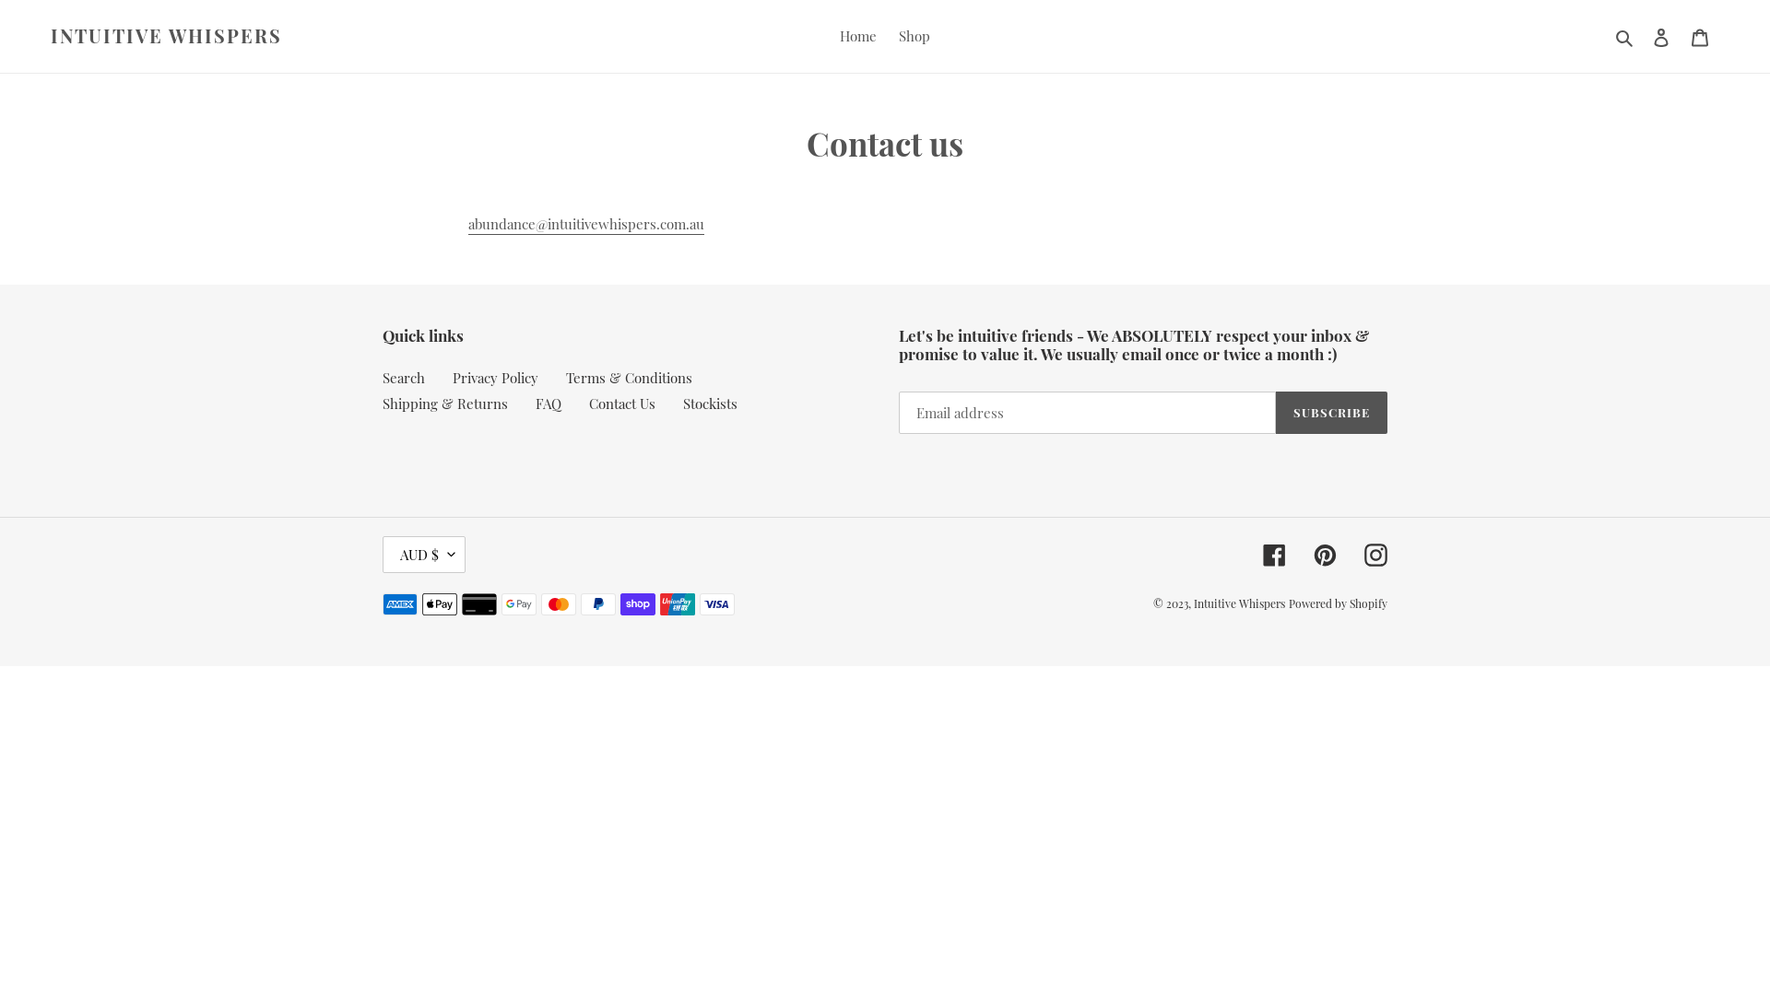 This screenshot has width=1770, height=995. What do you see at coordinates (1326, 556) in the screenshot?
I see `Pinterest` at bounding box center [1326, 556].